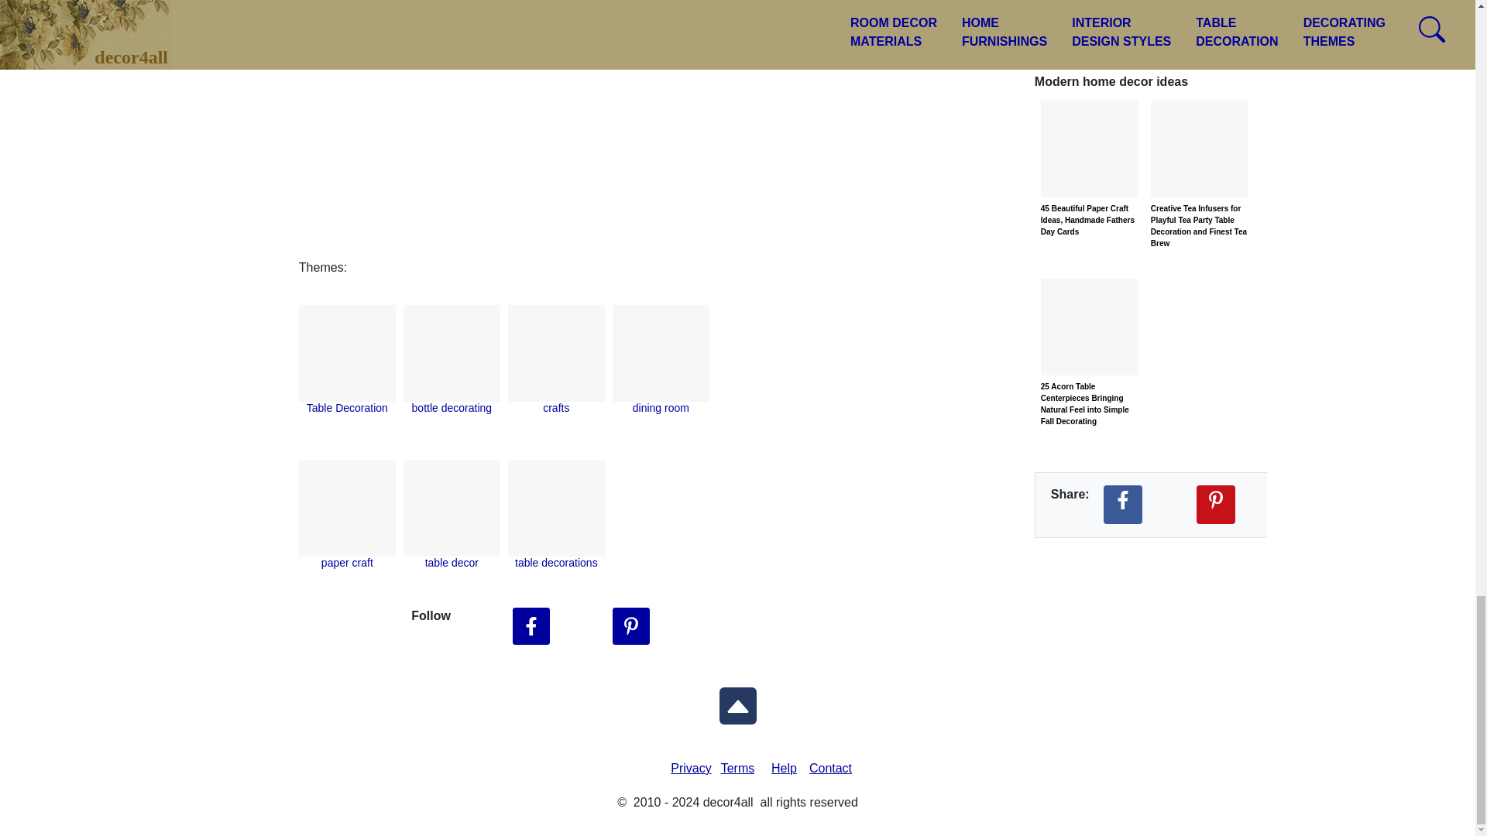 The width and height of the screenshot is (1487, 836). I want to click on dining room, so click(661, 407).